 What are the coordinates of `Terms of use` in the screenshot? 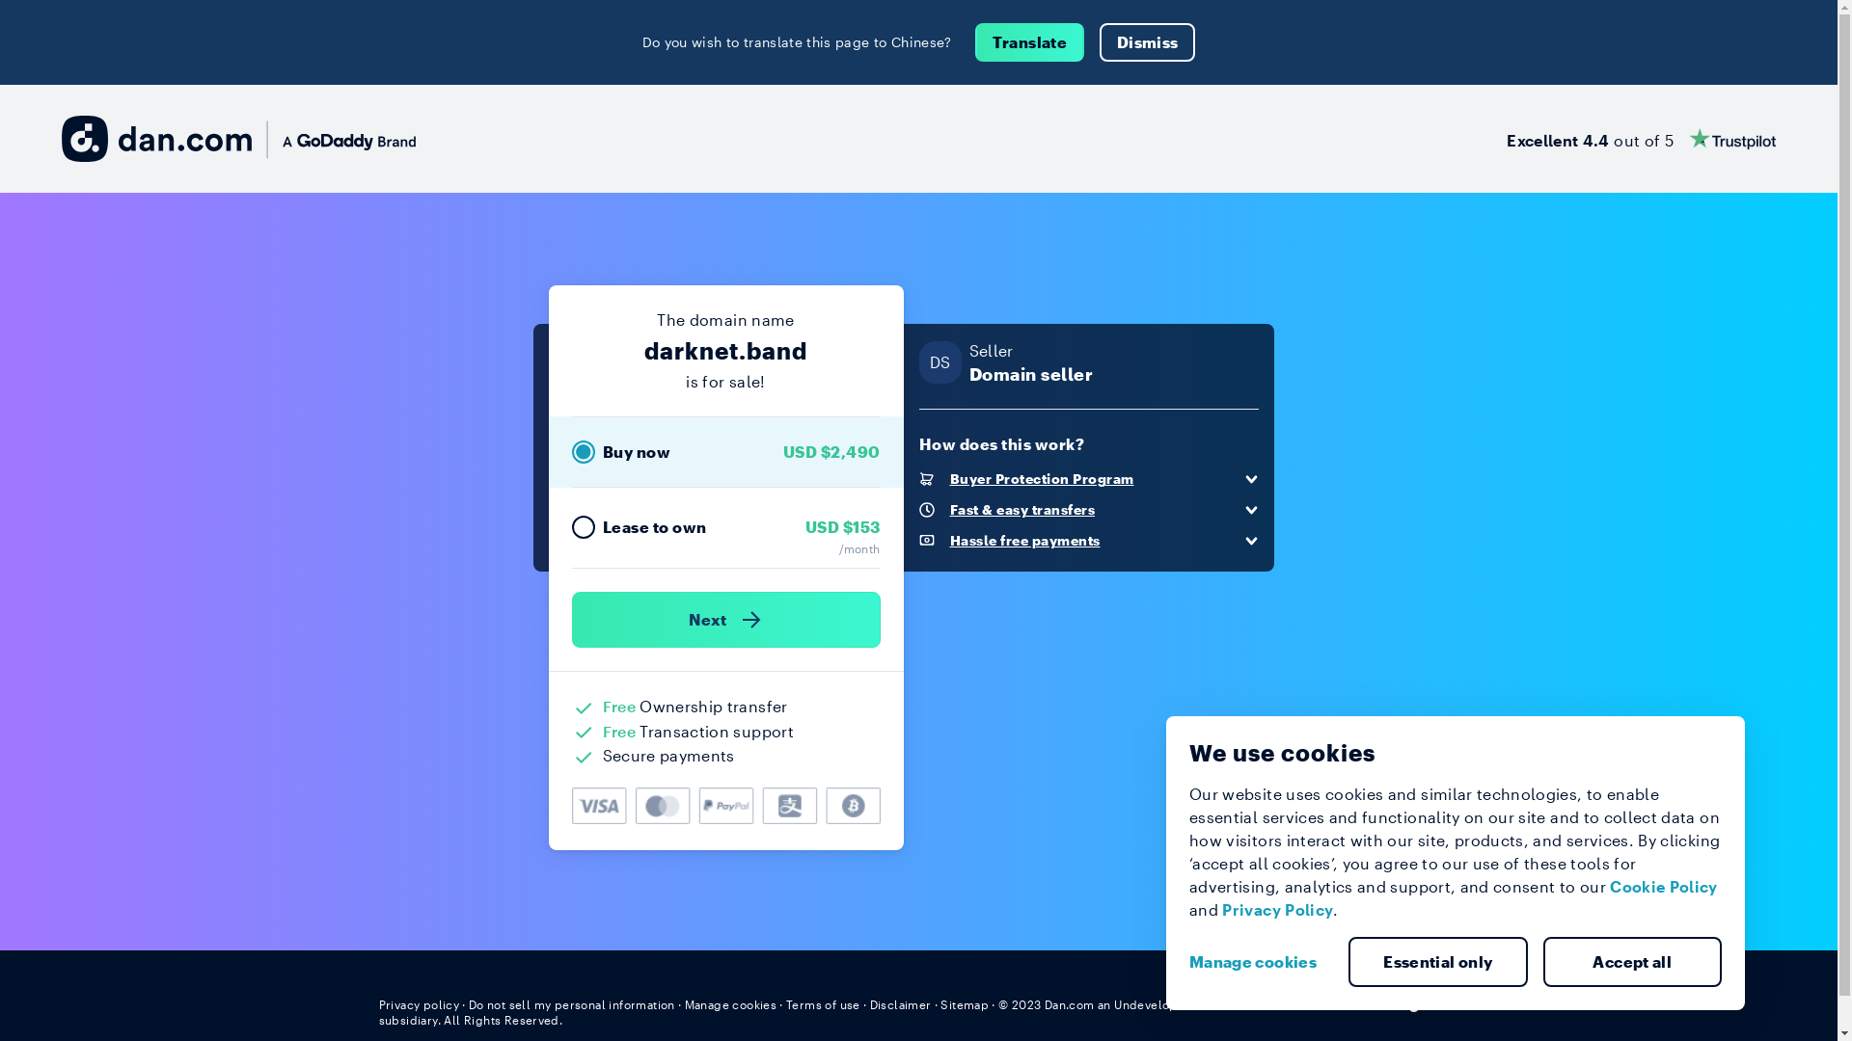 It's located at (824, 1004).